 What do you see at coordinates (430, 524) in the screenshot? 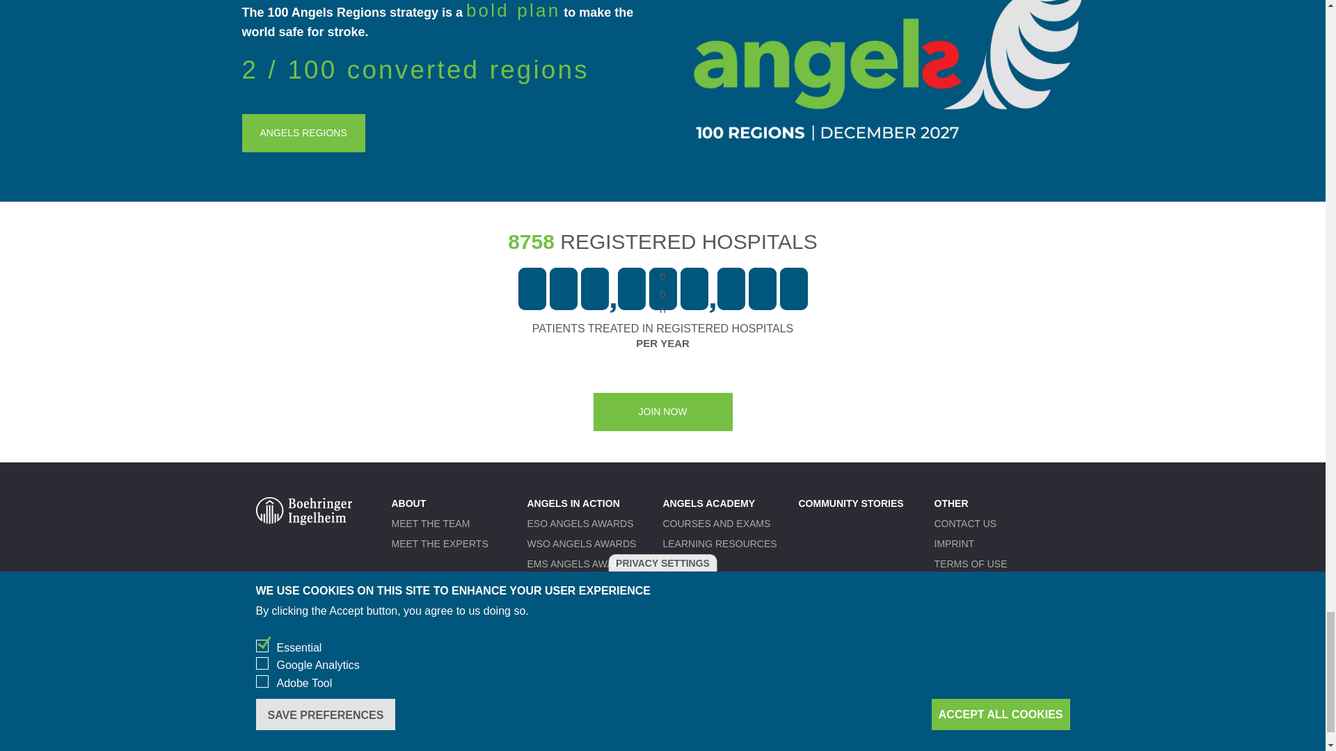
I see `Meet the team` at bounding box center [430, 524].